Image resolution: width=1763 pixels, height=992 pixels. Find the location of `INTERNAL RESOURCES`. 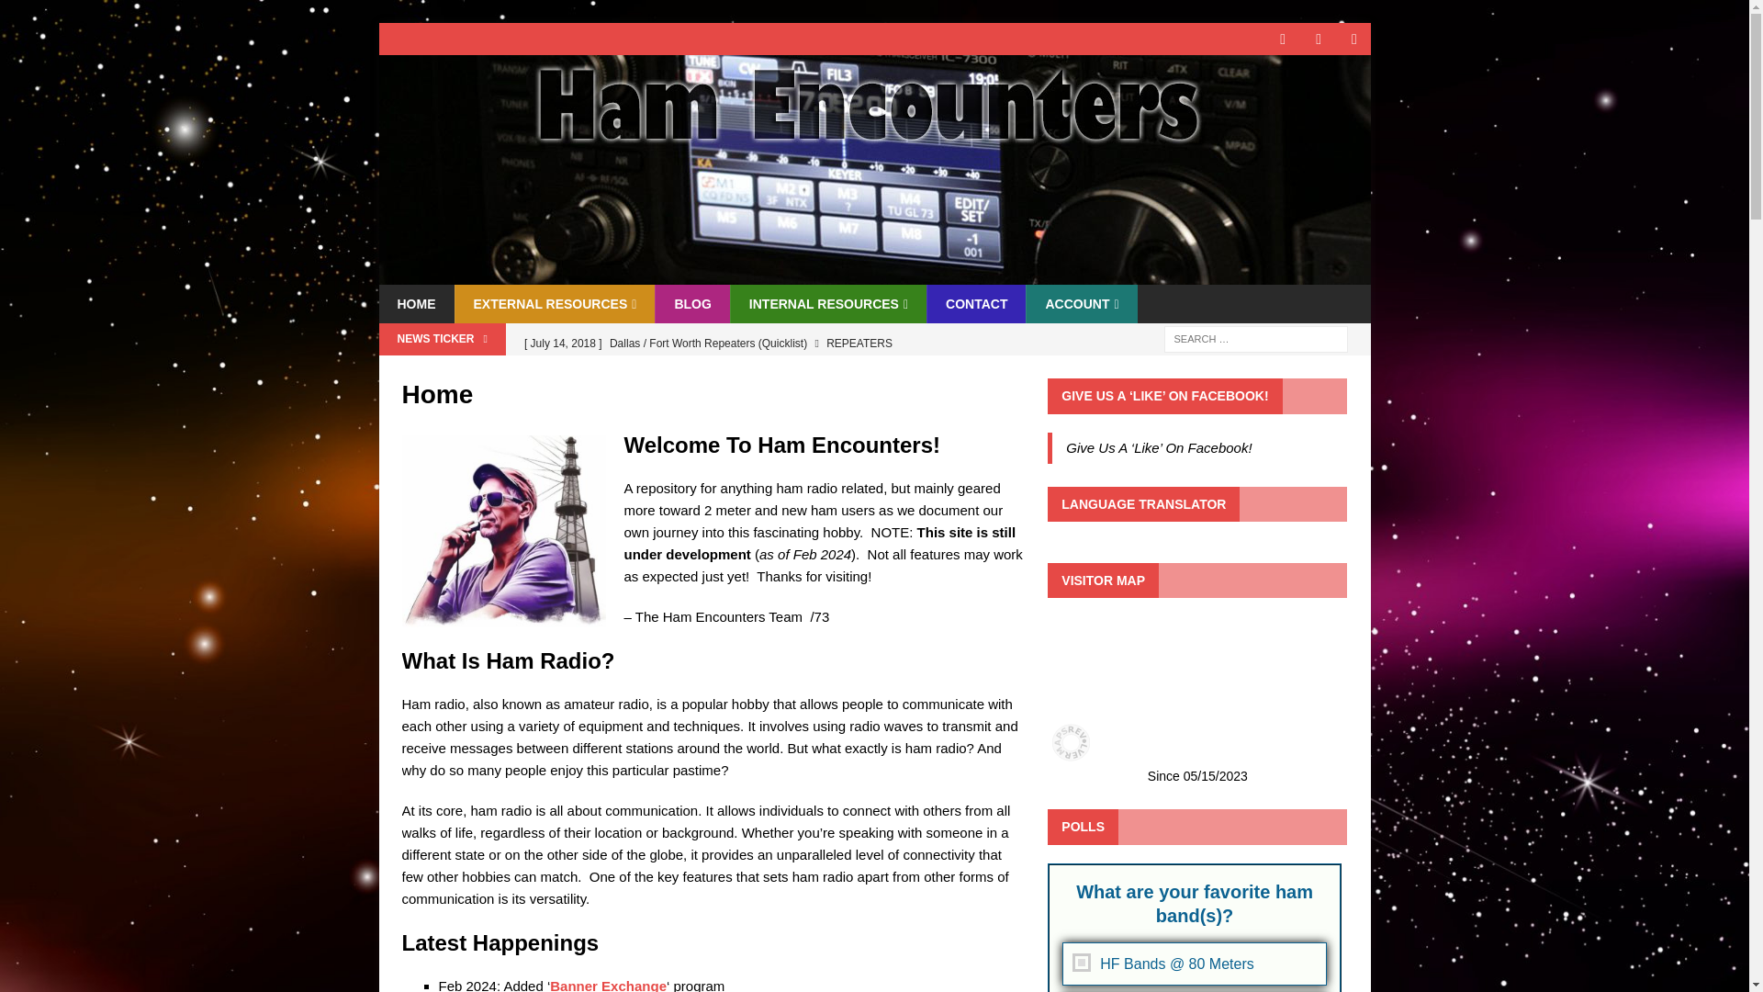

INTERNAL RESOURCES is located at coordinates (828, 303).